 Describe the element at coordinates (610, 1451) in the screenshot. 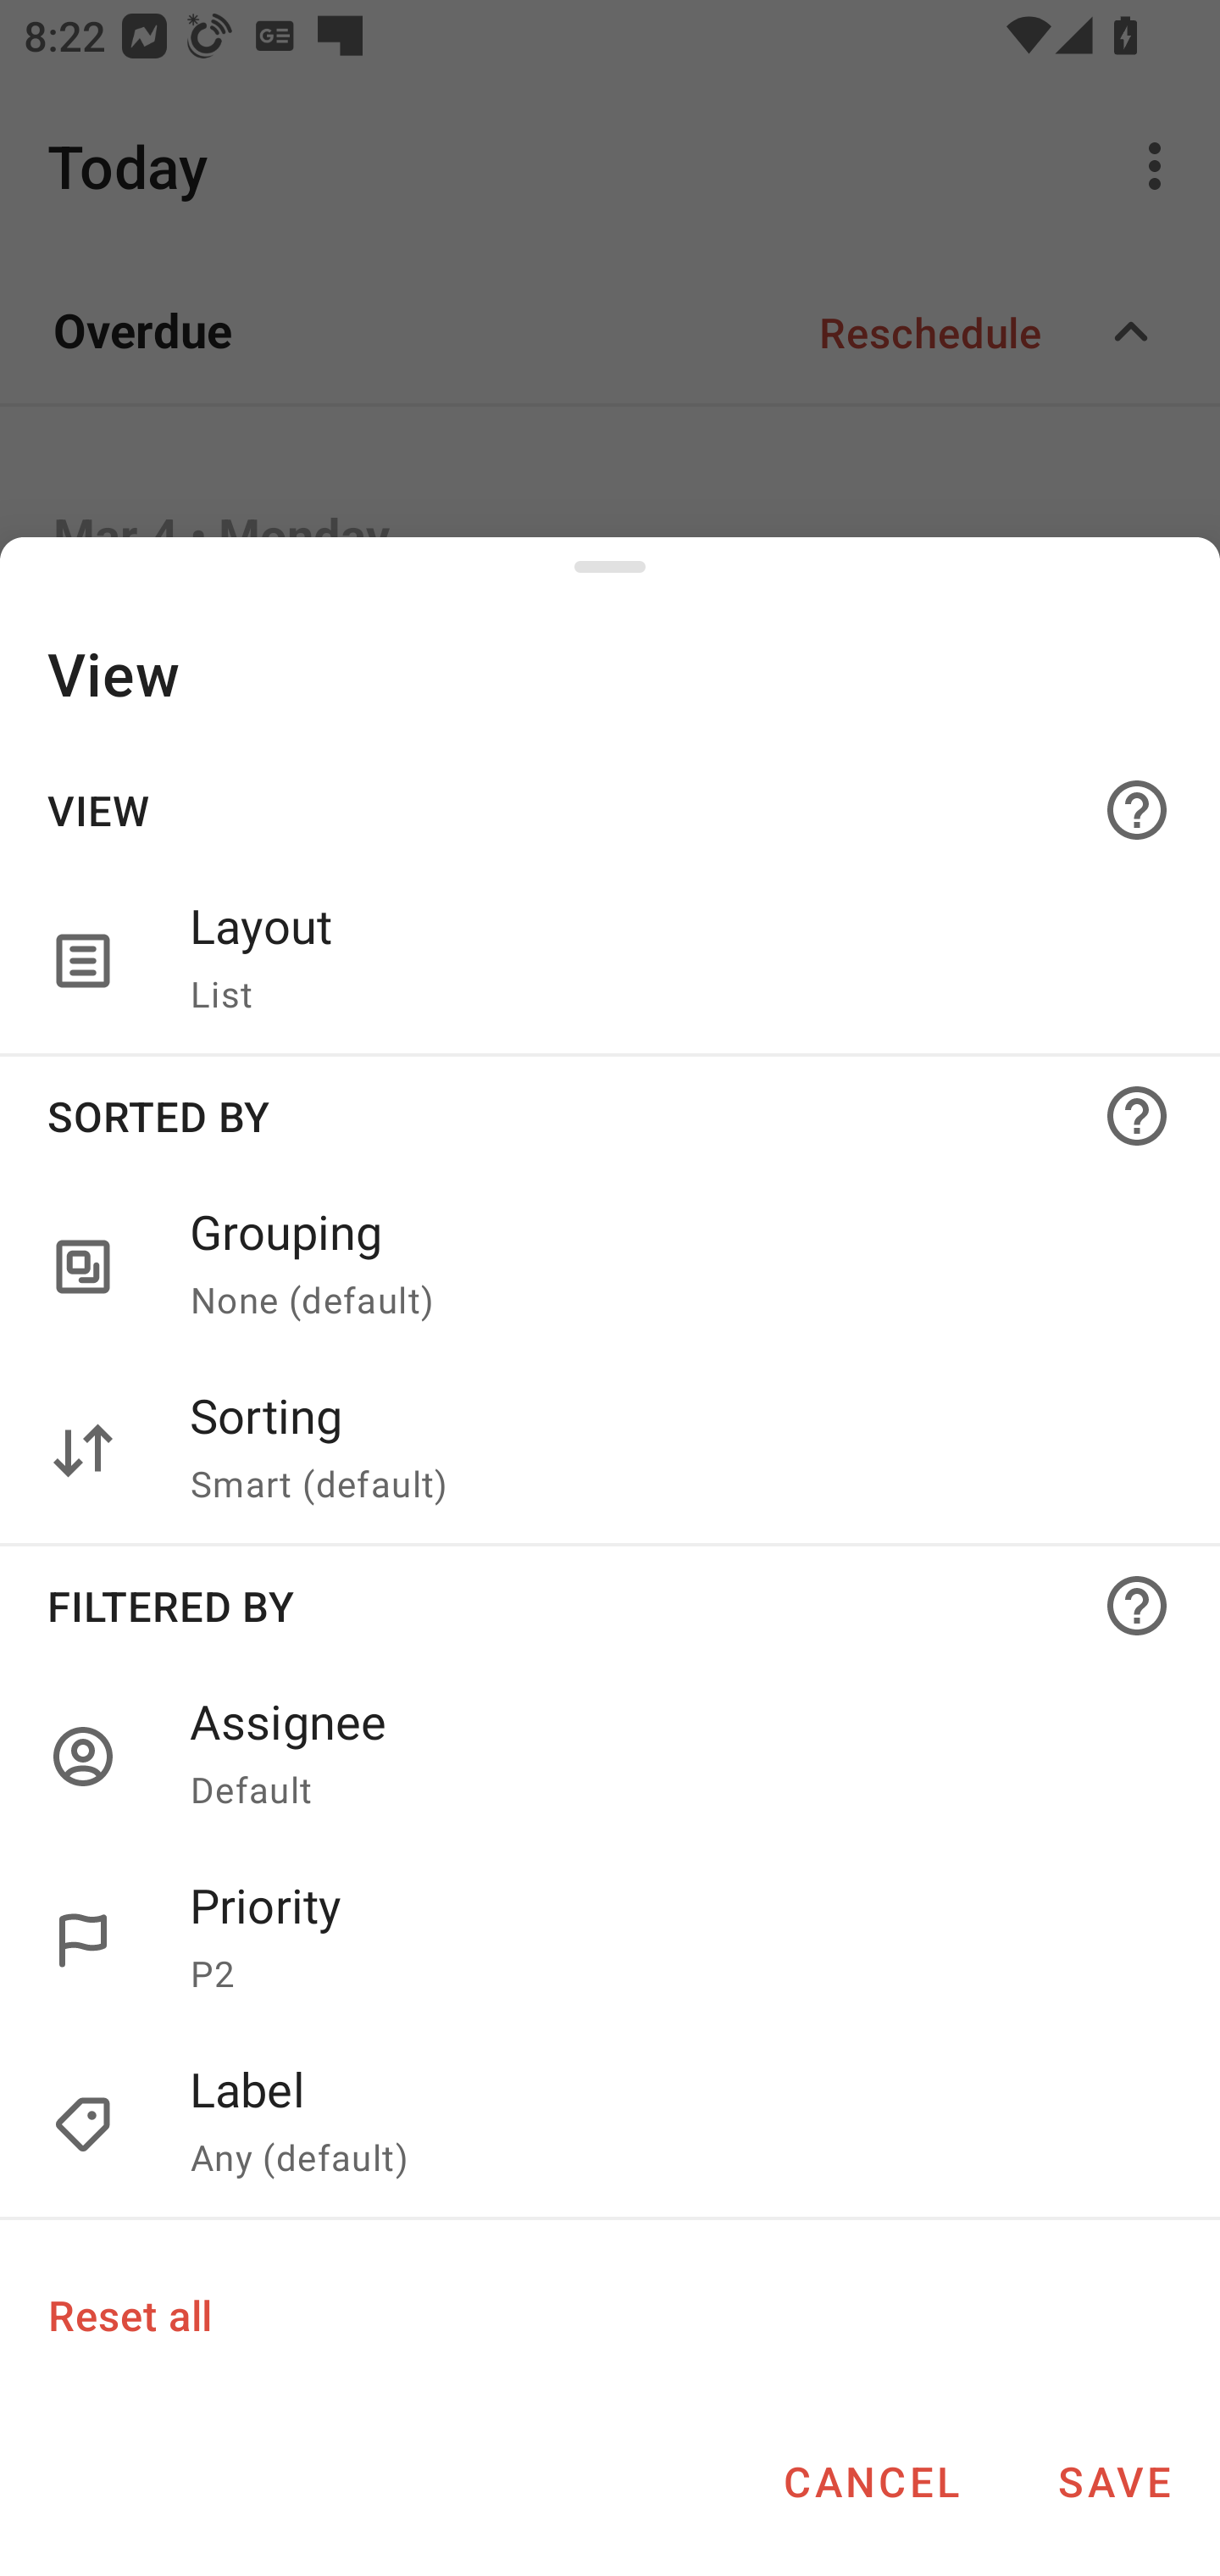

I see `Sorting Smart (default)` at that location.